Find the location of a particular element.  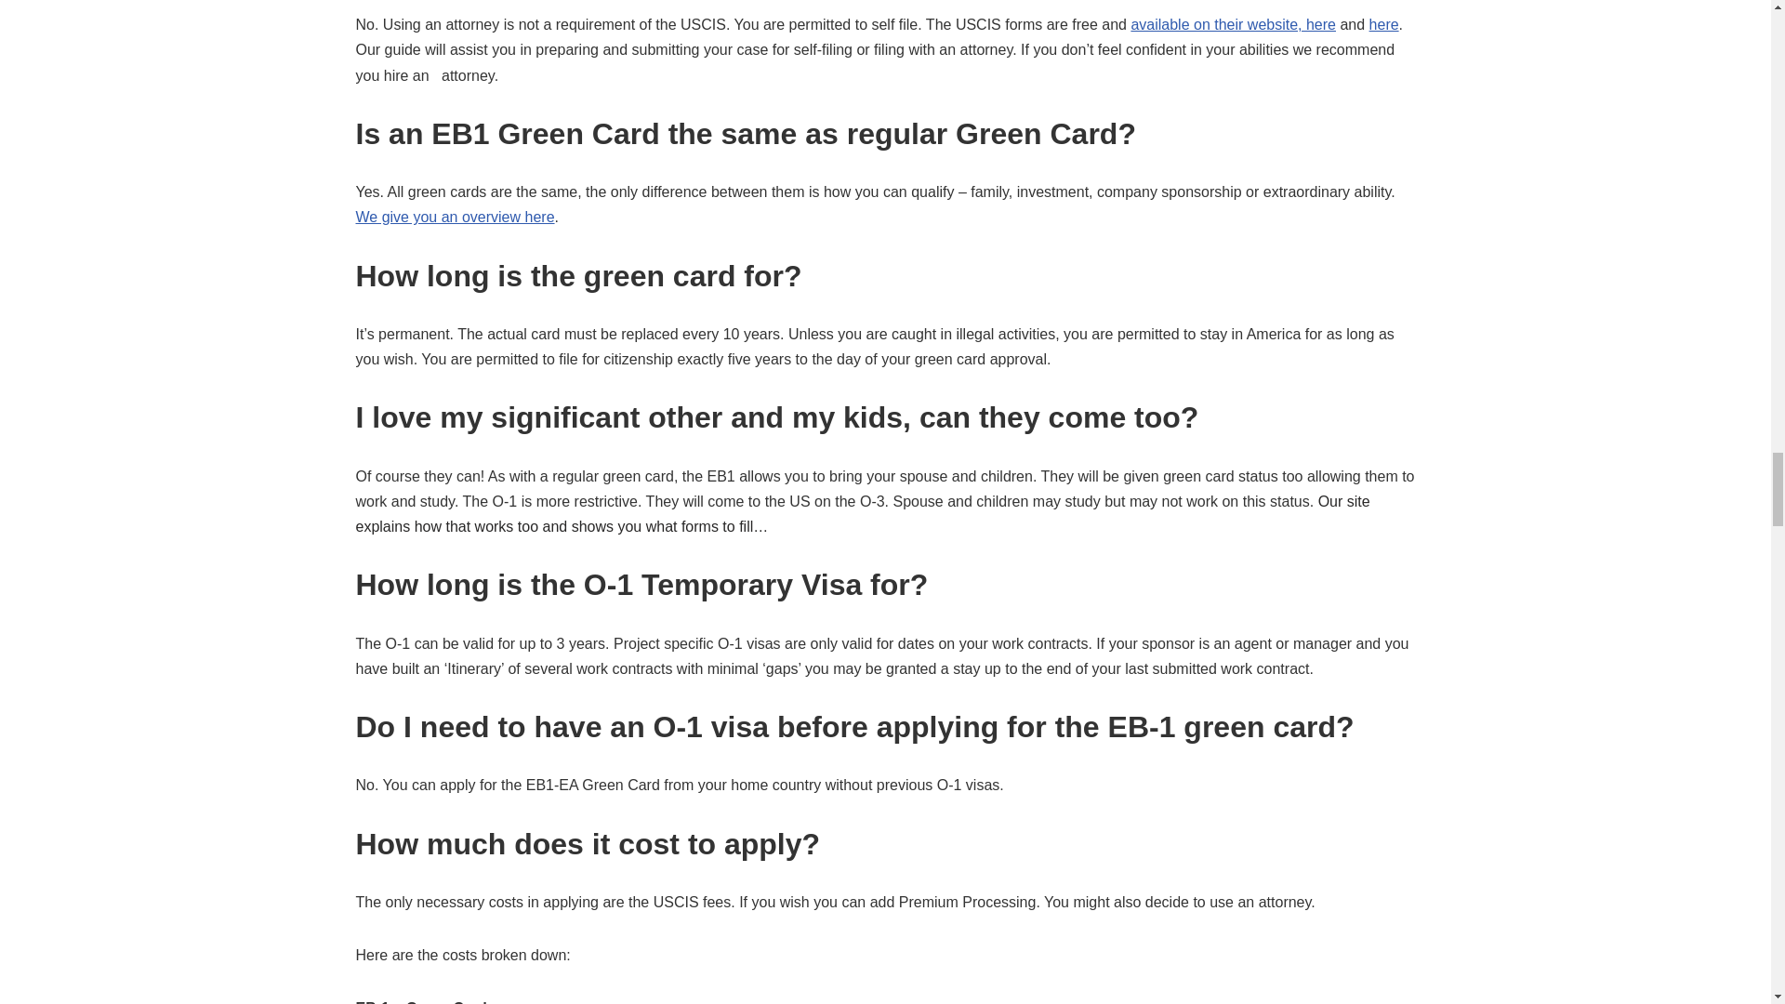

available on their website, here is located at coordinates (1233, 24).